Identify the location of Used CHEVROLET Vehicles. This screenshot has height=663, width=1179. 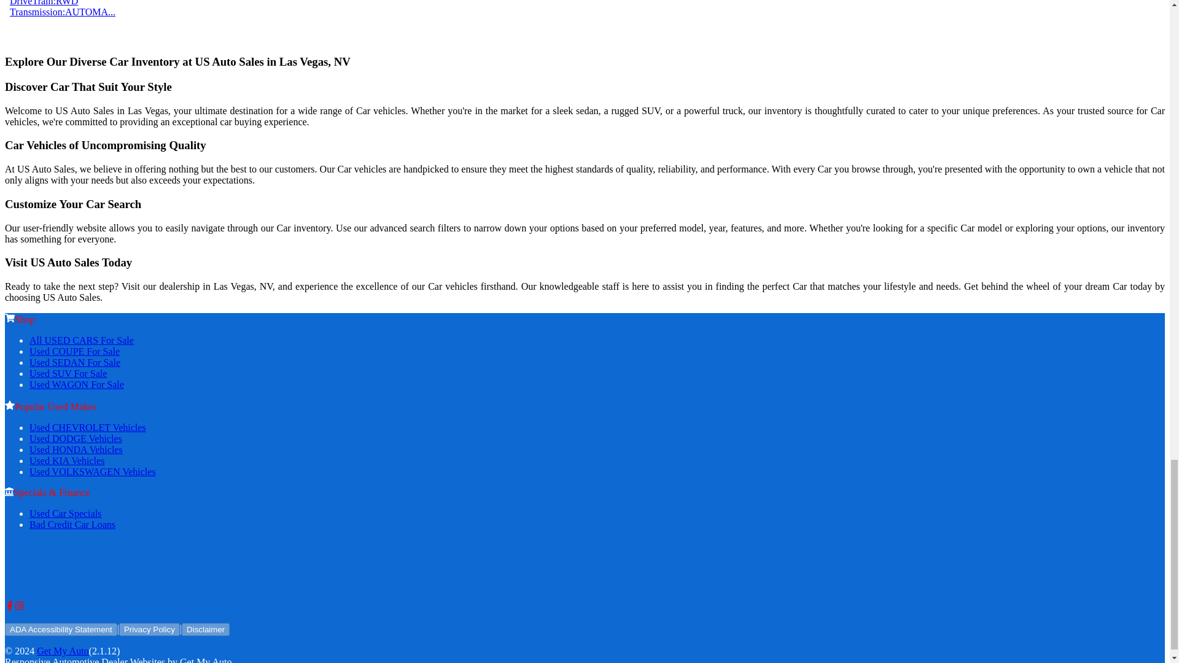
(88, 427).